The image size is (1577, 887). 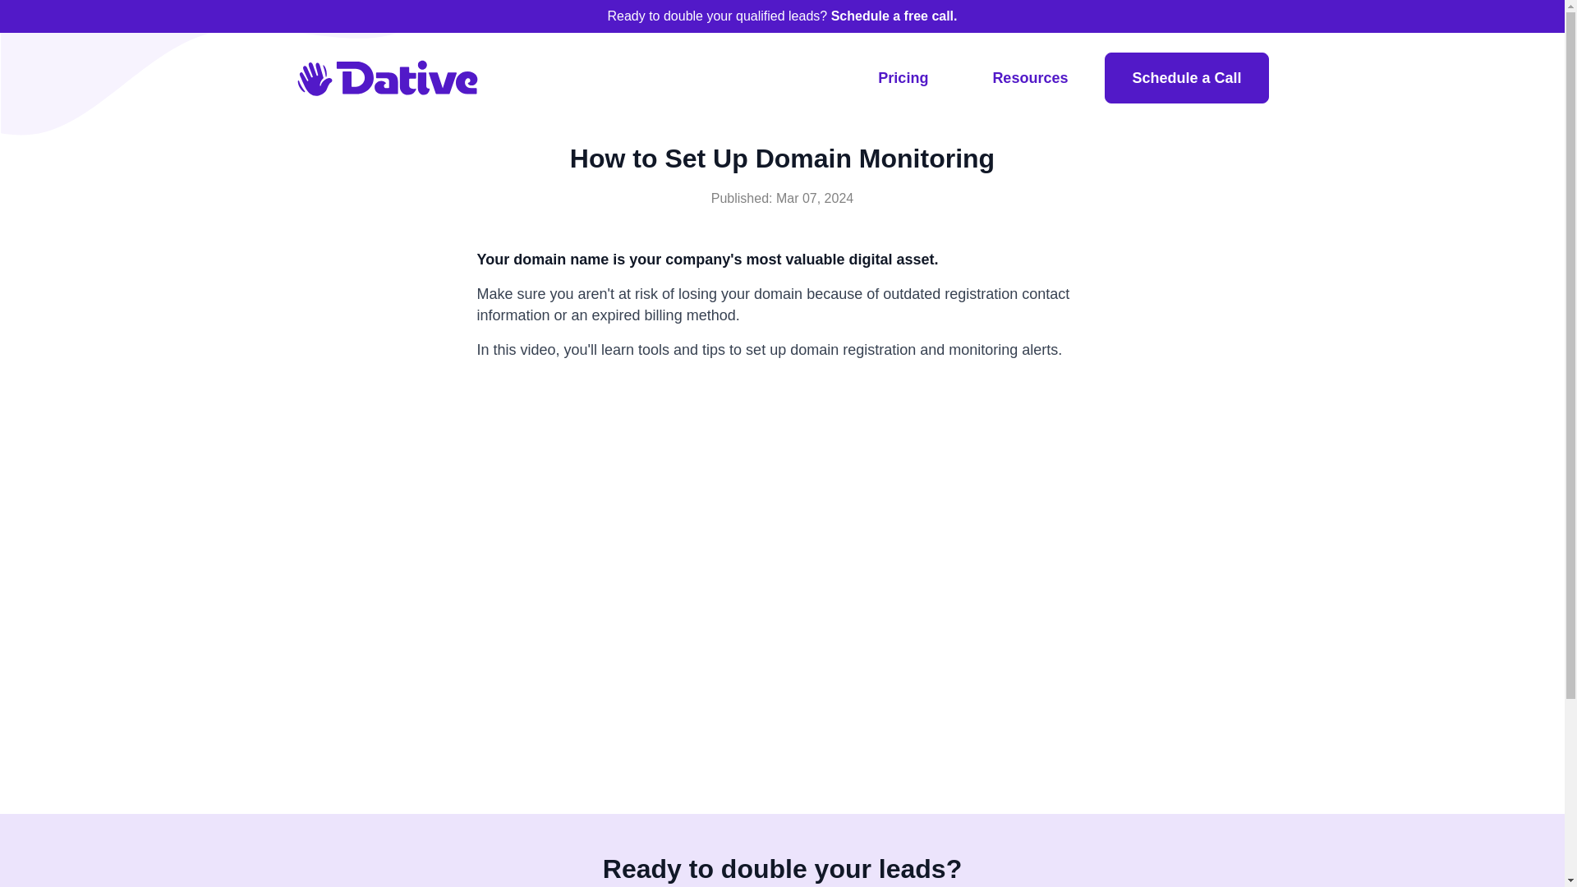 I want to click on Schedule a Call, so click(x=1186, y=77).